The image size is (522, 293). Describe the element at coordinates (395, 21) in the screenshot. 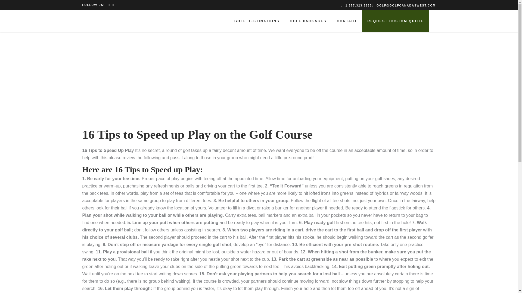

I see `REQUEST CUSTOM QUOTE` at that location.